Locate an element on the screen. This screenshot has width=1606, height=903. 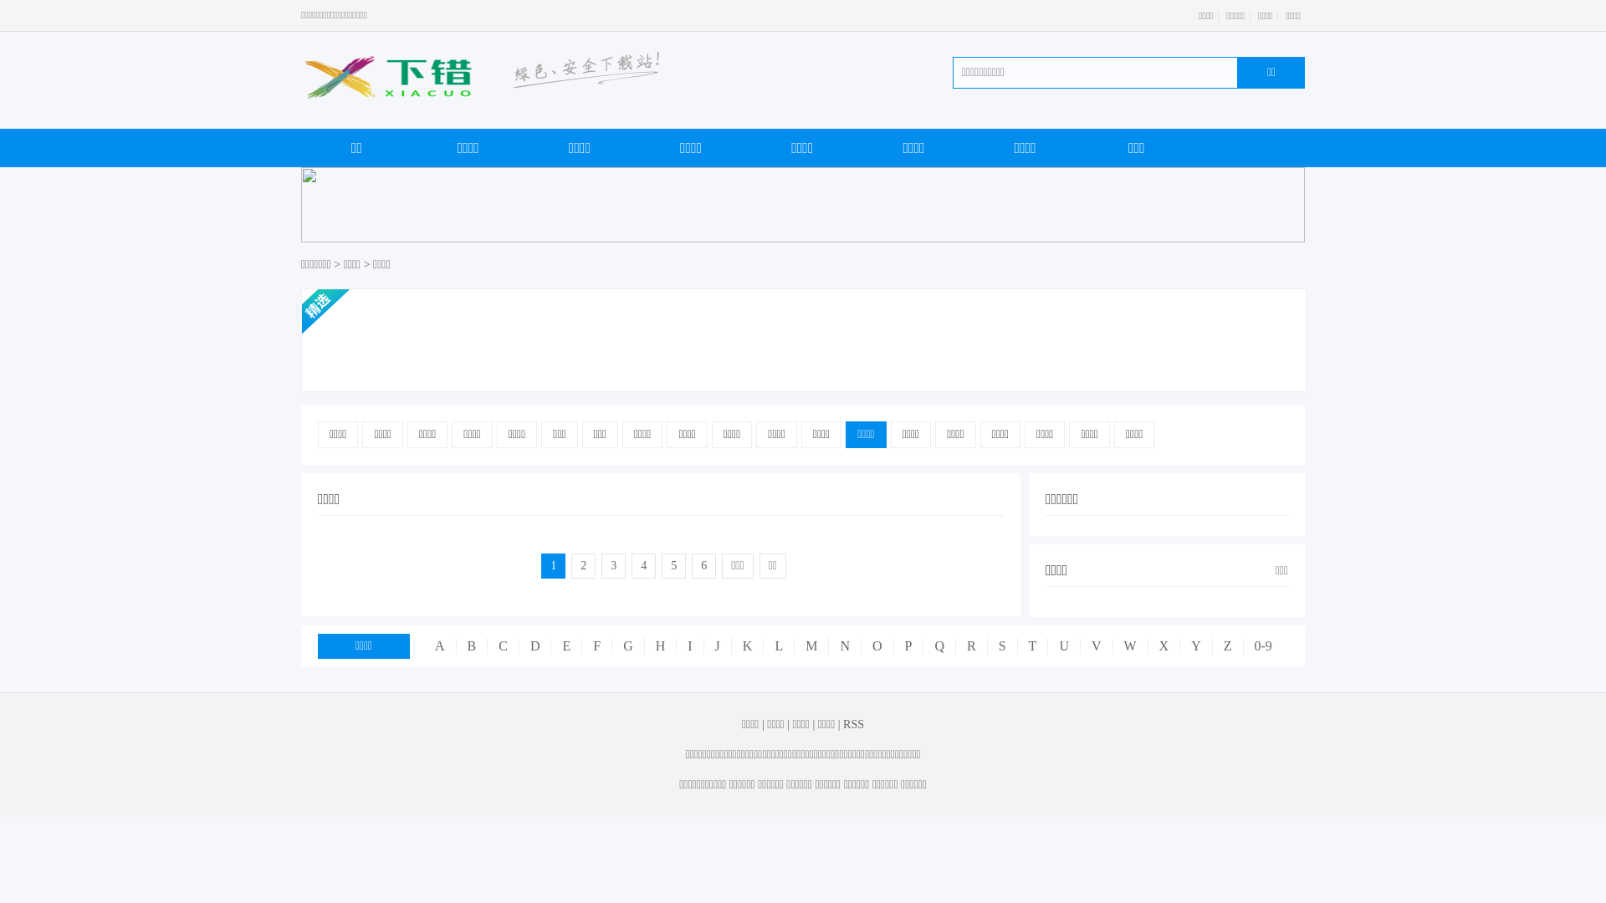
F is located at coordinates (596, 646).